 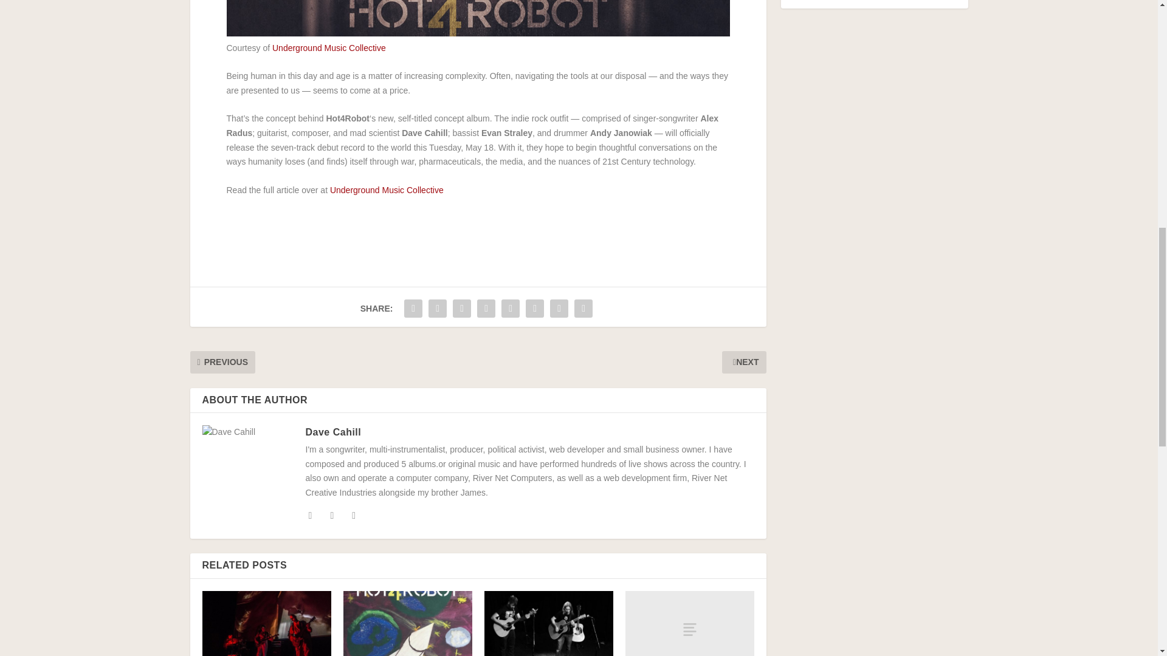 I want to click on Dave Cahill, so click(x=332, y=432).